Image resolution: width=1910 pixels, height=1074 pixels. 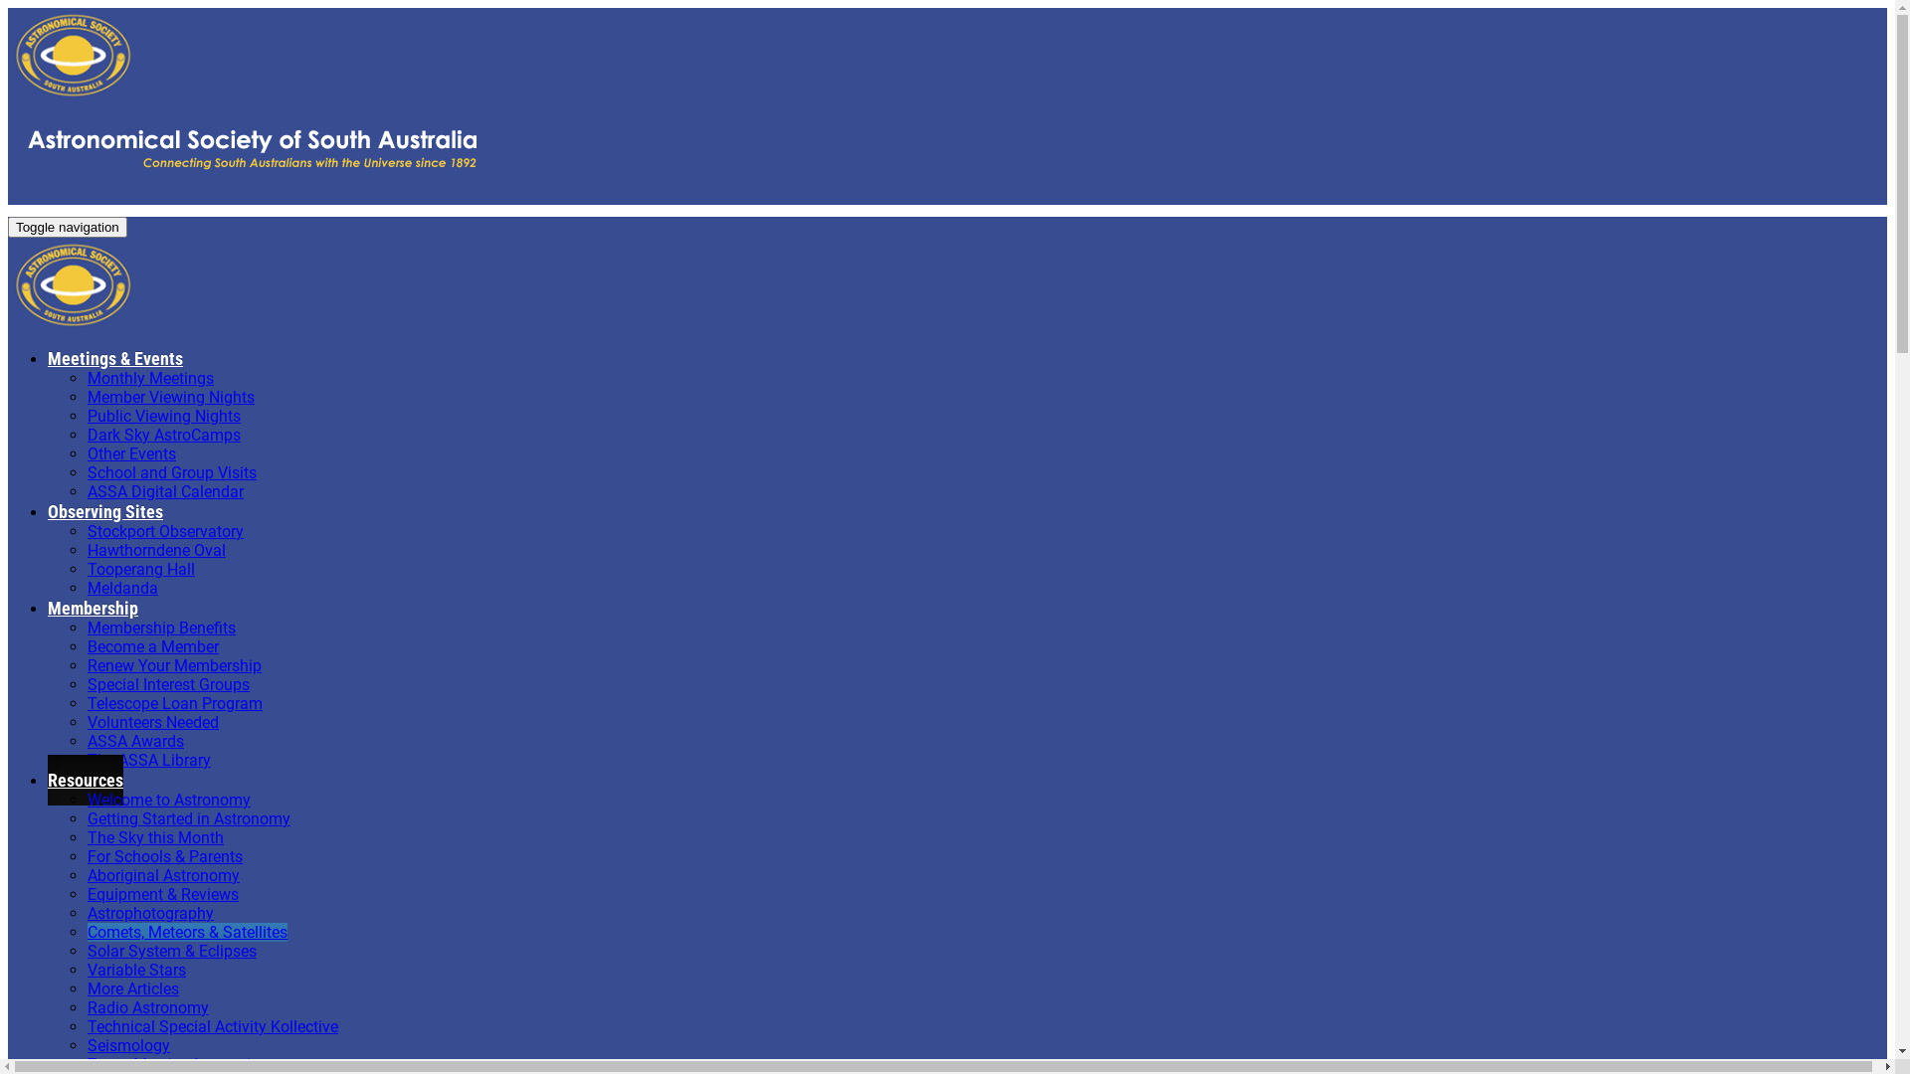 What do you see at coordinates (165, 857) in the screenshot?
I see `For Schools & Parents` at bounding box center [165, 857].